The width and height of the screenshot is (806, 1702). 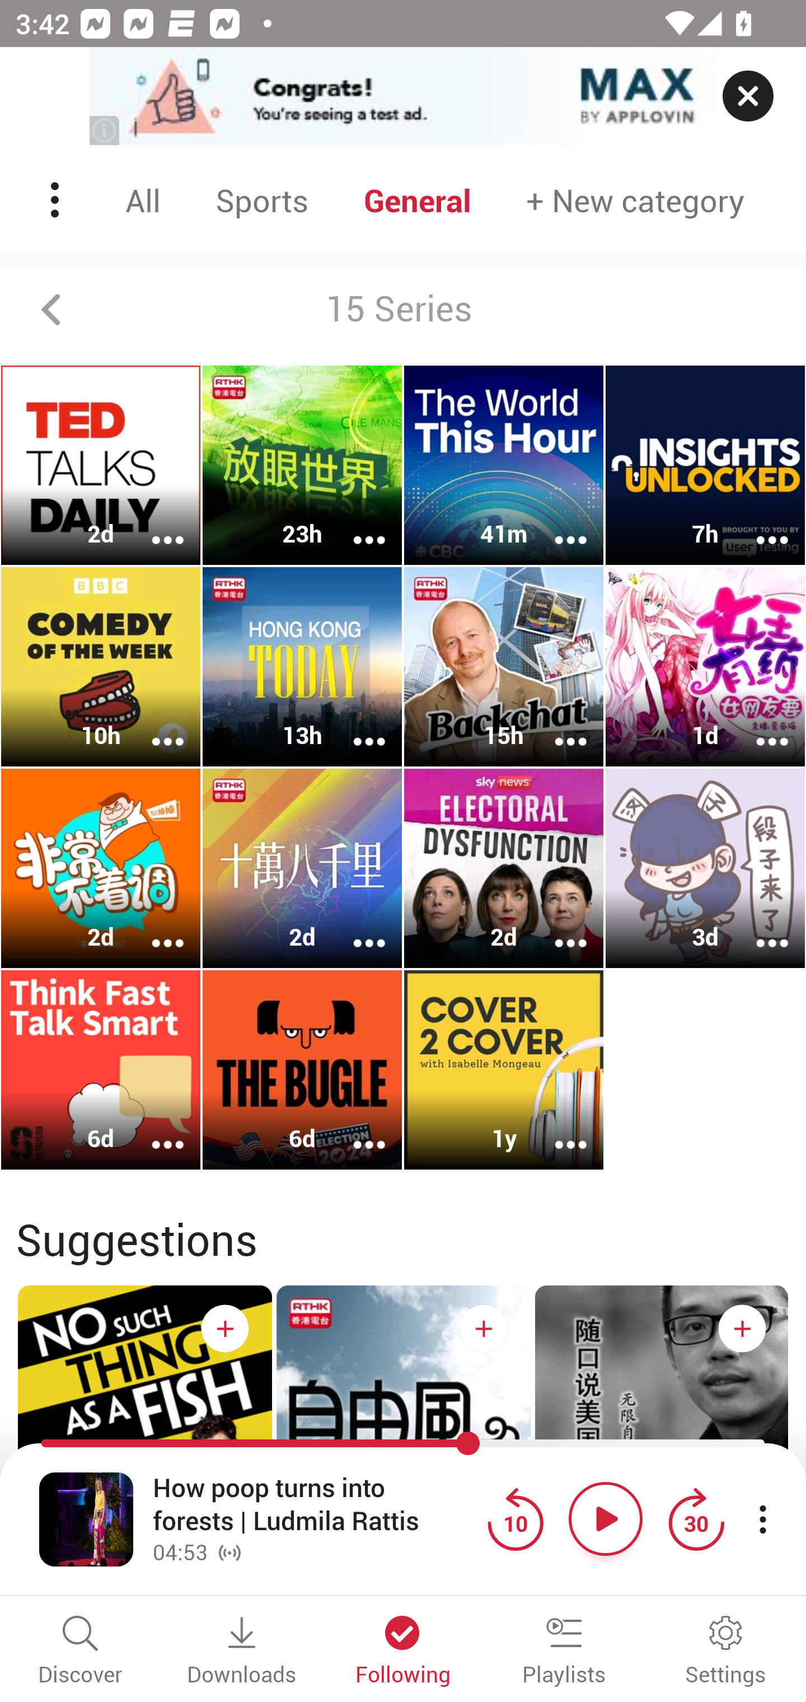 What do you see at coordinates (57, 200) in the screenshot?
I see `Menu` at bounding box center [57, 200].